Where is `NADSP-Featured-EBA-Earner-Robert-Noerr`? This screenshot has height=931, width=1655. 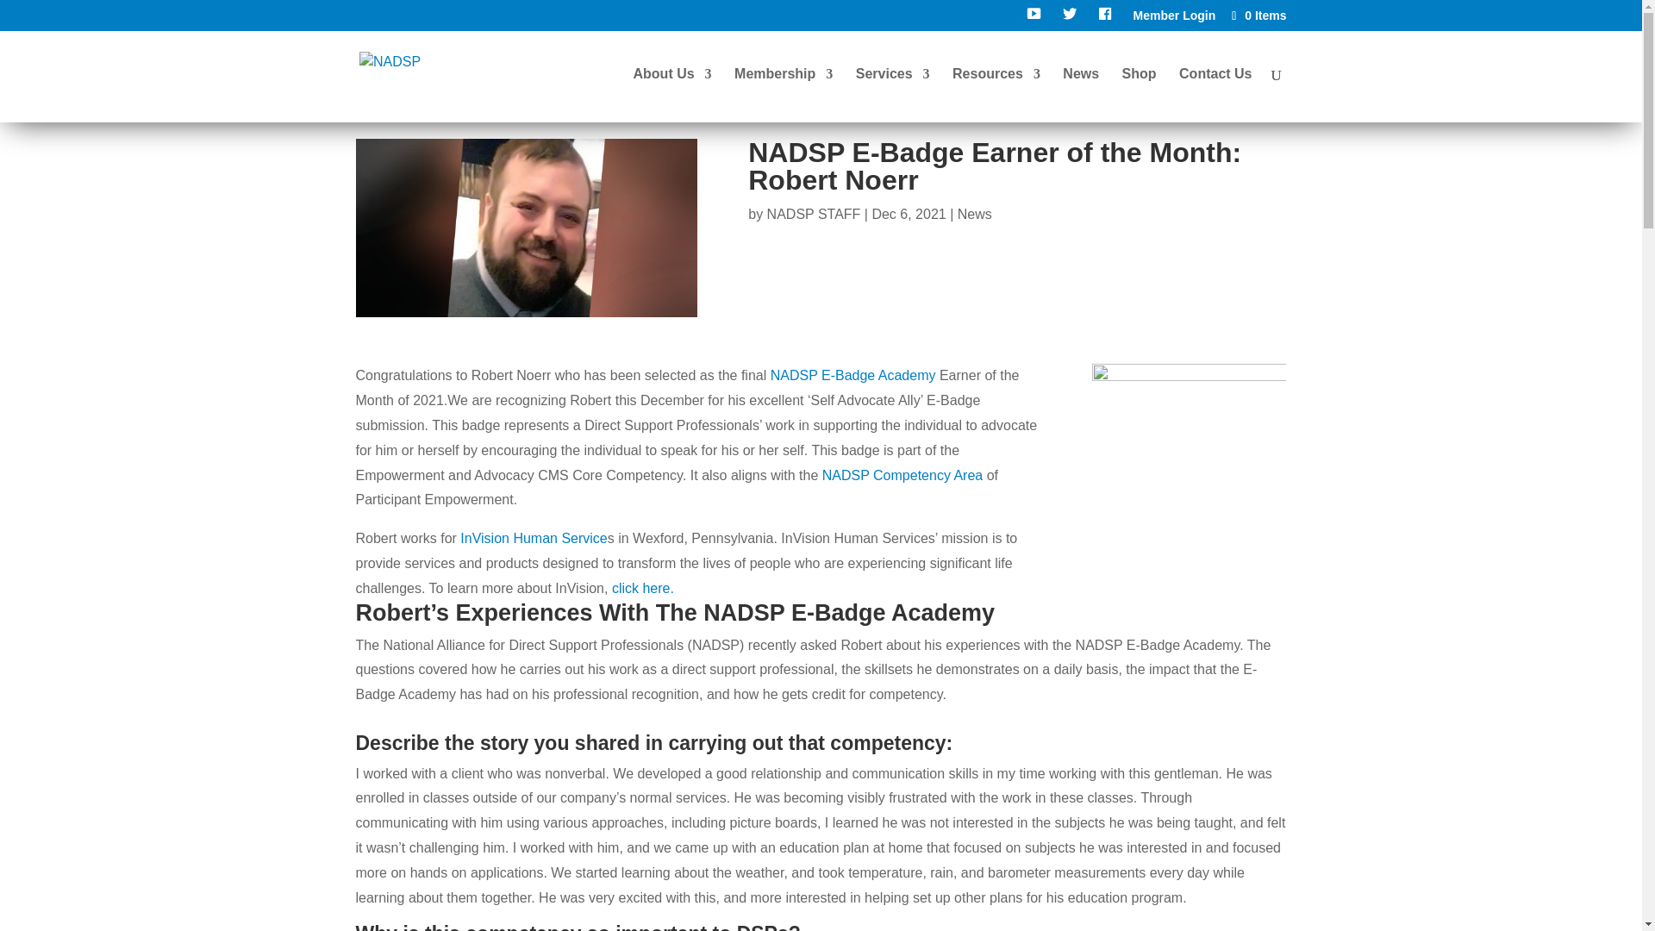 NADSP-Featured-EBA-Earner-Robert-Noerr is located at coordinates (526, 228).